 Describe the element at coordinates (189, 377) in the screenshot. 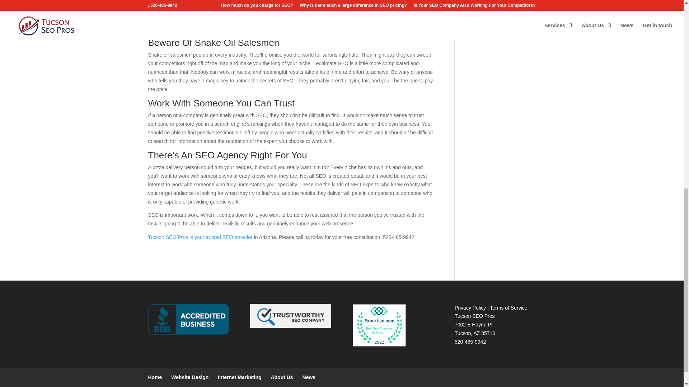

I see `Website Design` at that location.